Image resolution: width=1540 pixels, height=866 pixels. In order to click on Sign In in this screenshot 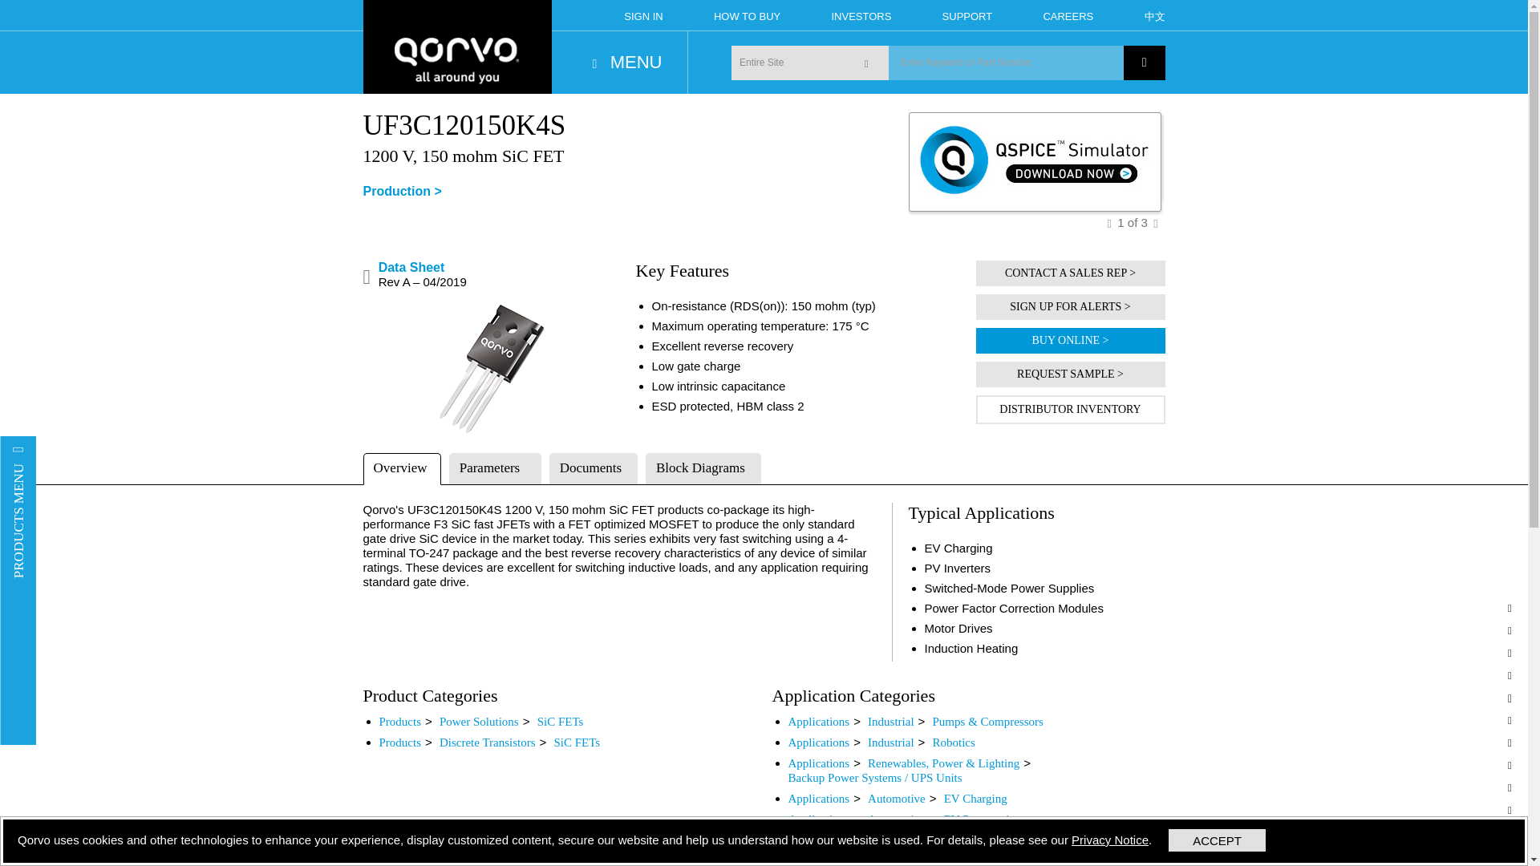, I will do `click(642, 15)`.